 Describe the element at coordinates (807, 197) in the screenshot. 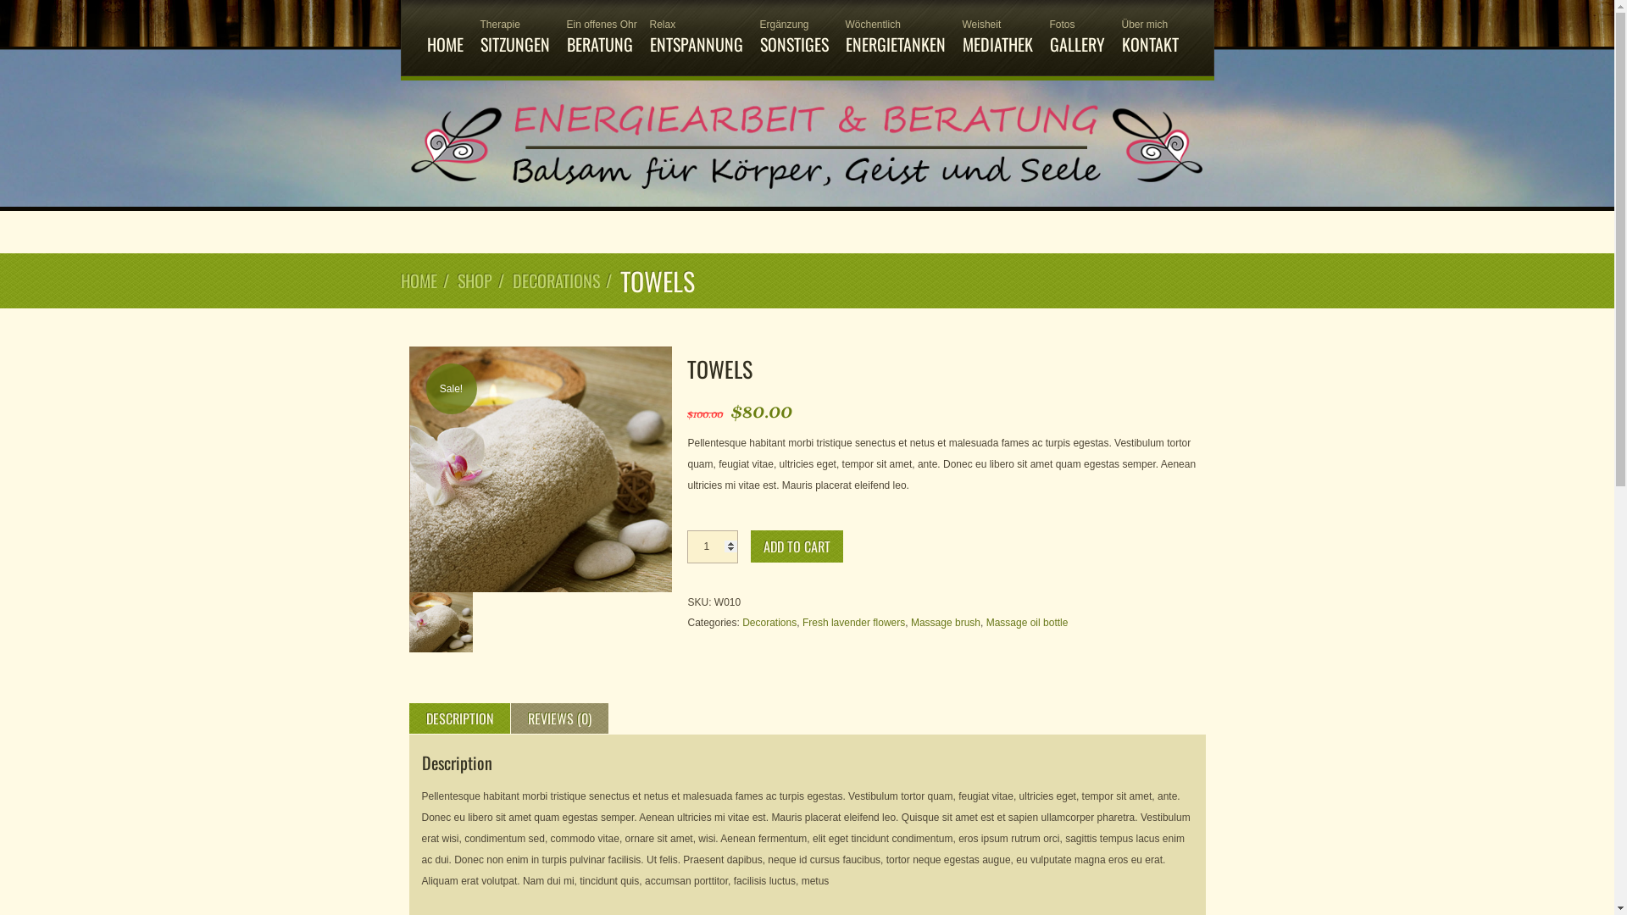

I see `Willkommen bei Anima-Animus` at that location.